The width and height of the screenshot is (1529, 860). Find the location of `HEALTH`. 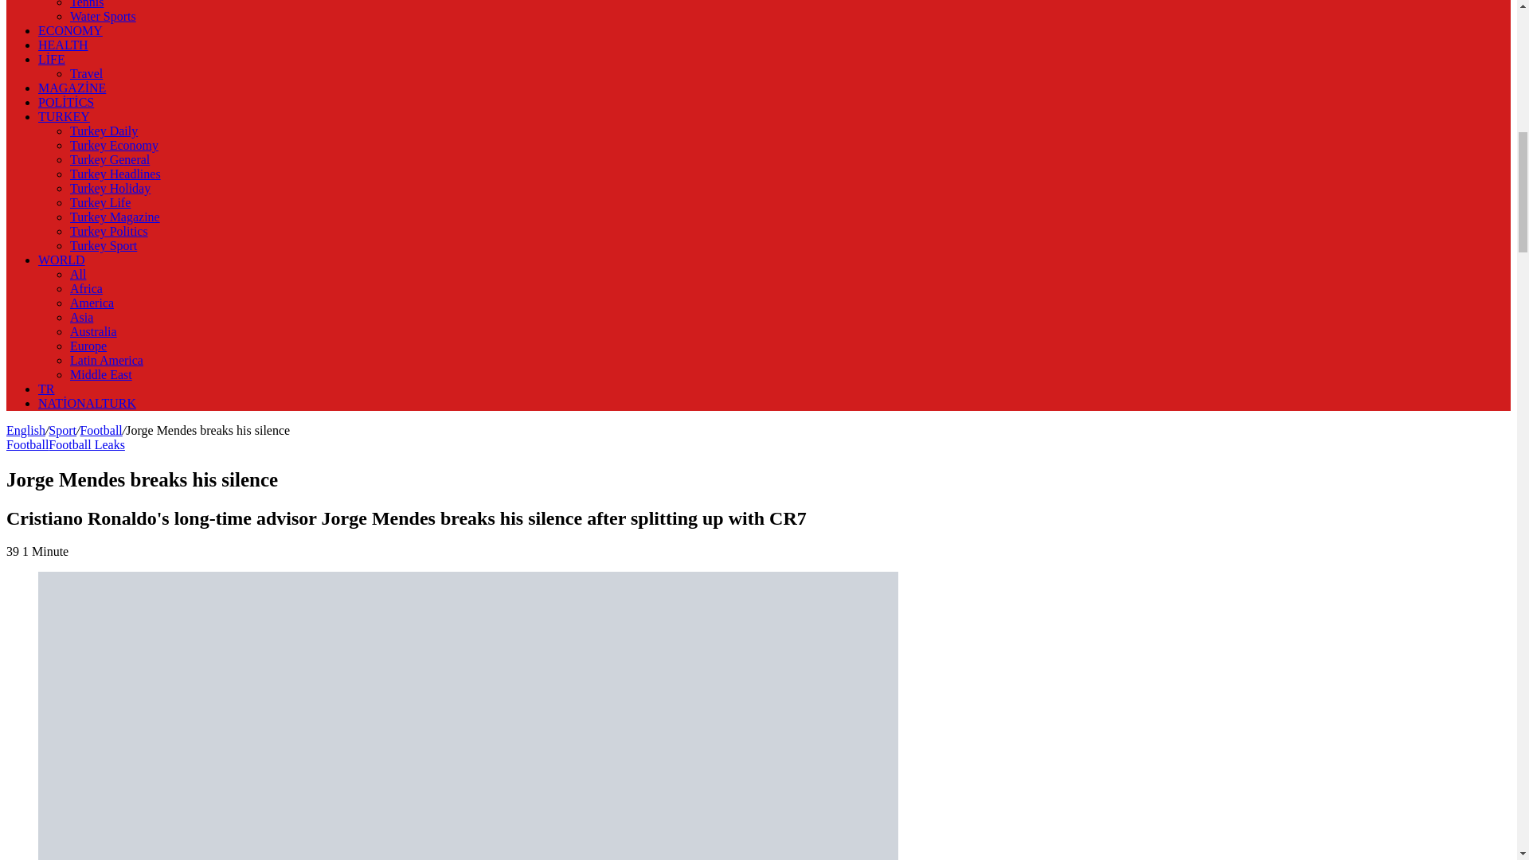

HEALTH is located at coordinates (64, 45).